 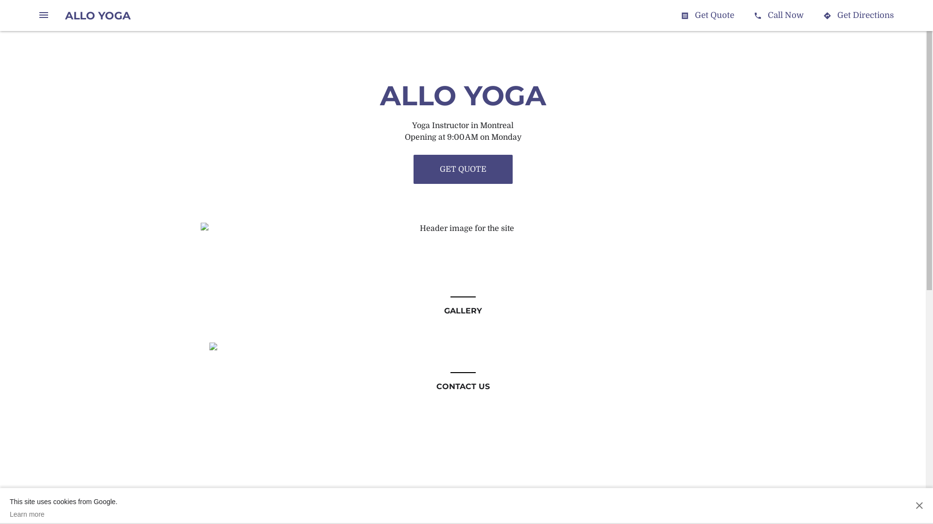 What do you see at coordinates (463, 169) in the screenshot?
I see `GET QUOTE` at bounding box center [463, 169].